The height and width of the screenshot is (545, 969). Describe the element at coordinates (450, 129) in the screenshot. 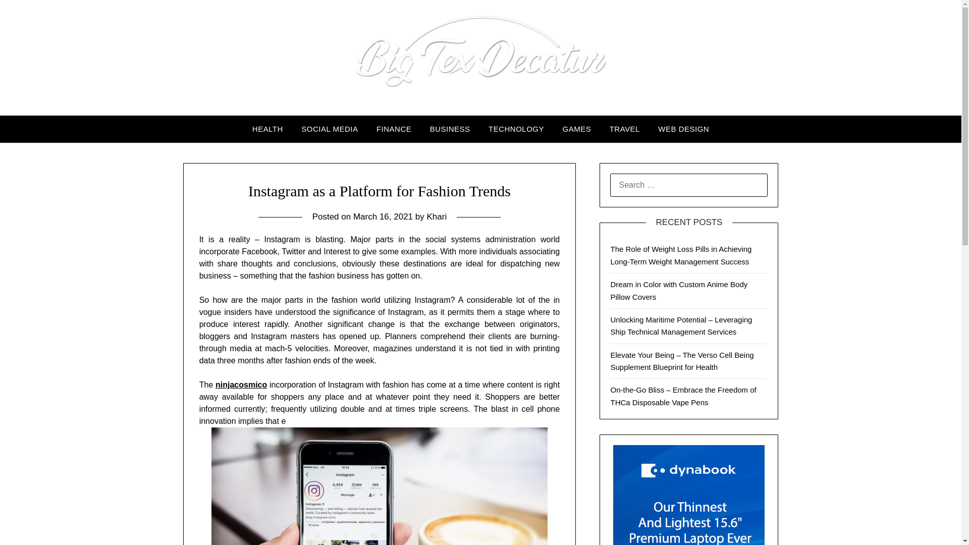

I see `BUSINESS` at that location.